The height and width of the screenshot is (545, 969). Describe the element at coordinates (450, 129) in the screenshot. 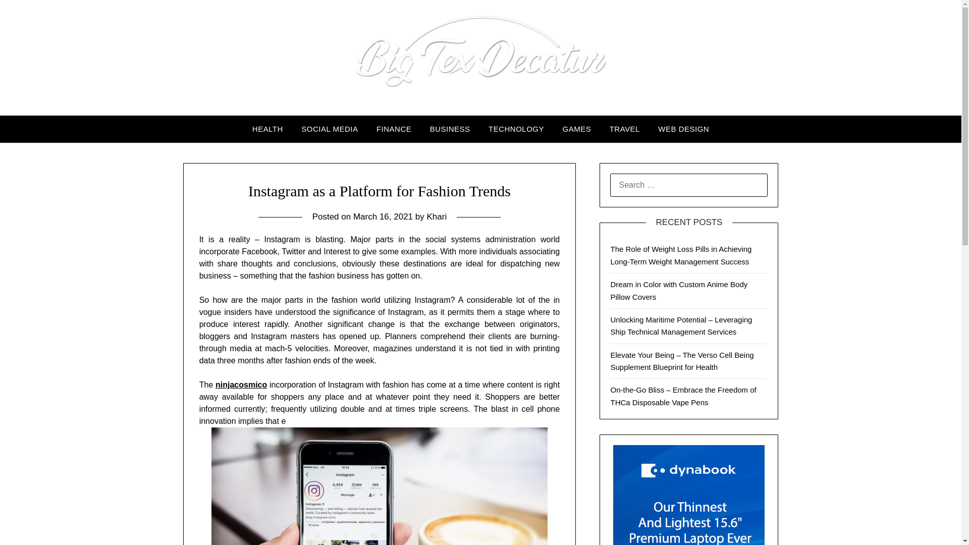

I see `BUSINESS` at that location.